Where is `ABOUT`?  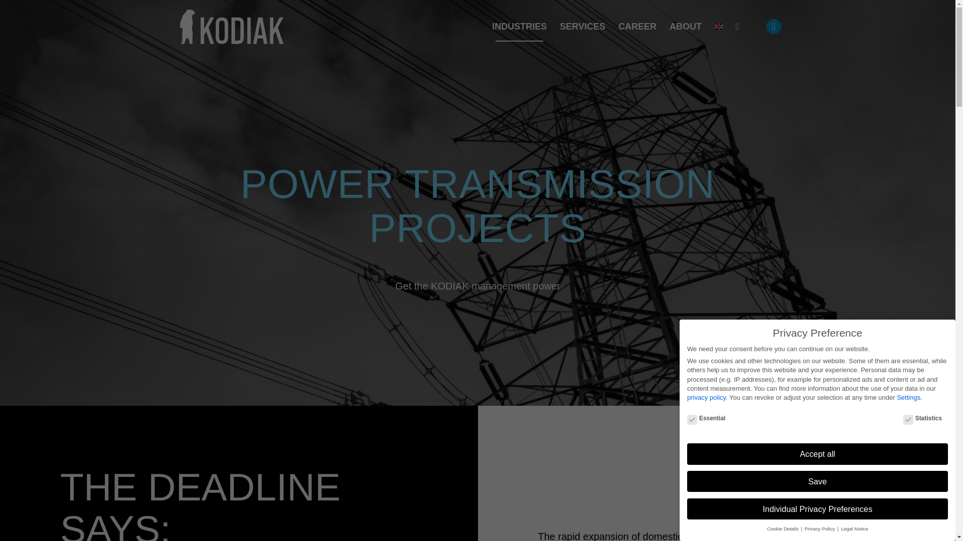
ABOUT is located at coordinates (685, 27).